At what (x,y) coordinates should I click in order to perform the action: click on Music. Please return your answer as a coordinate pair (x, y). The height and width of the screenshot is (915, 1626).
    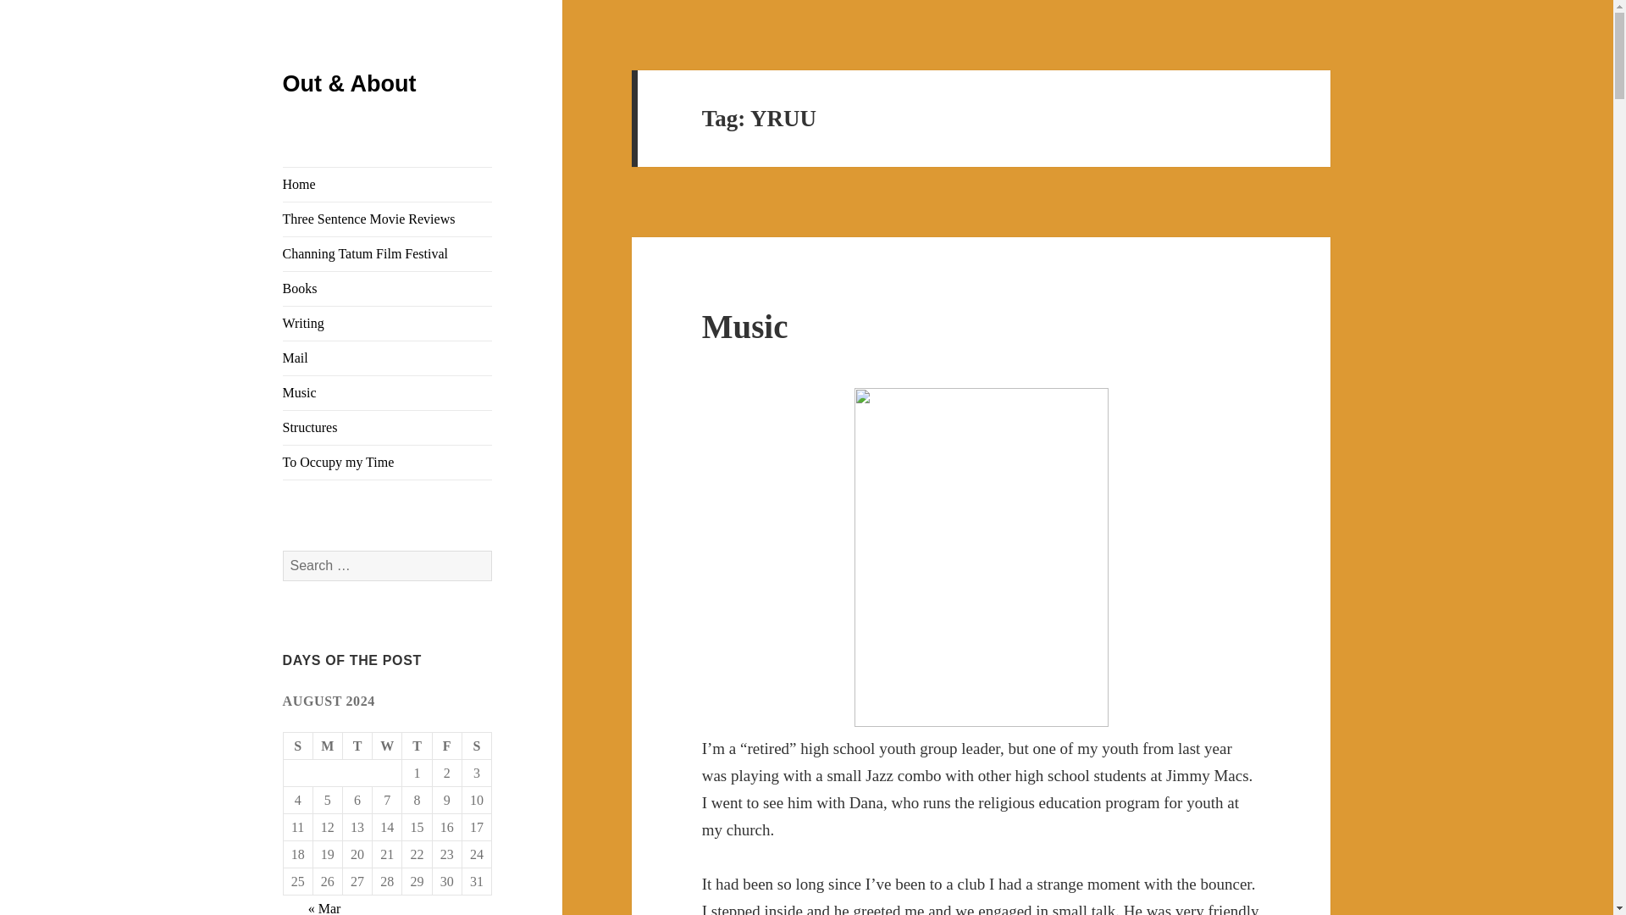
    Looking at the image, I should click on (388, 392).